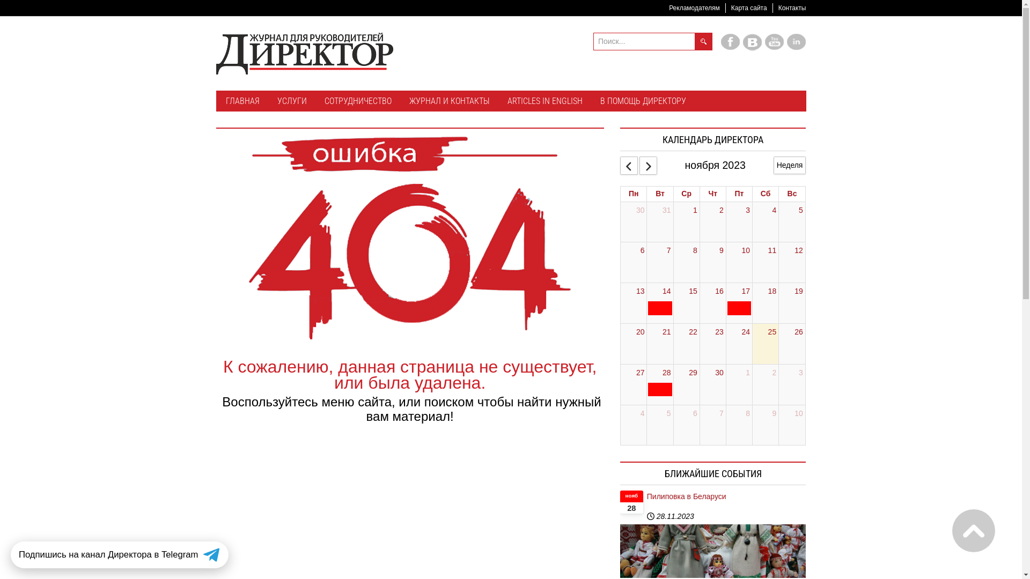 This screenshot has width=1030, height=579. Describe the element at coordinates (722, 251) in the screenshot. I see `9` at that location.